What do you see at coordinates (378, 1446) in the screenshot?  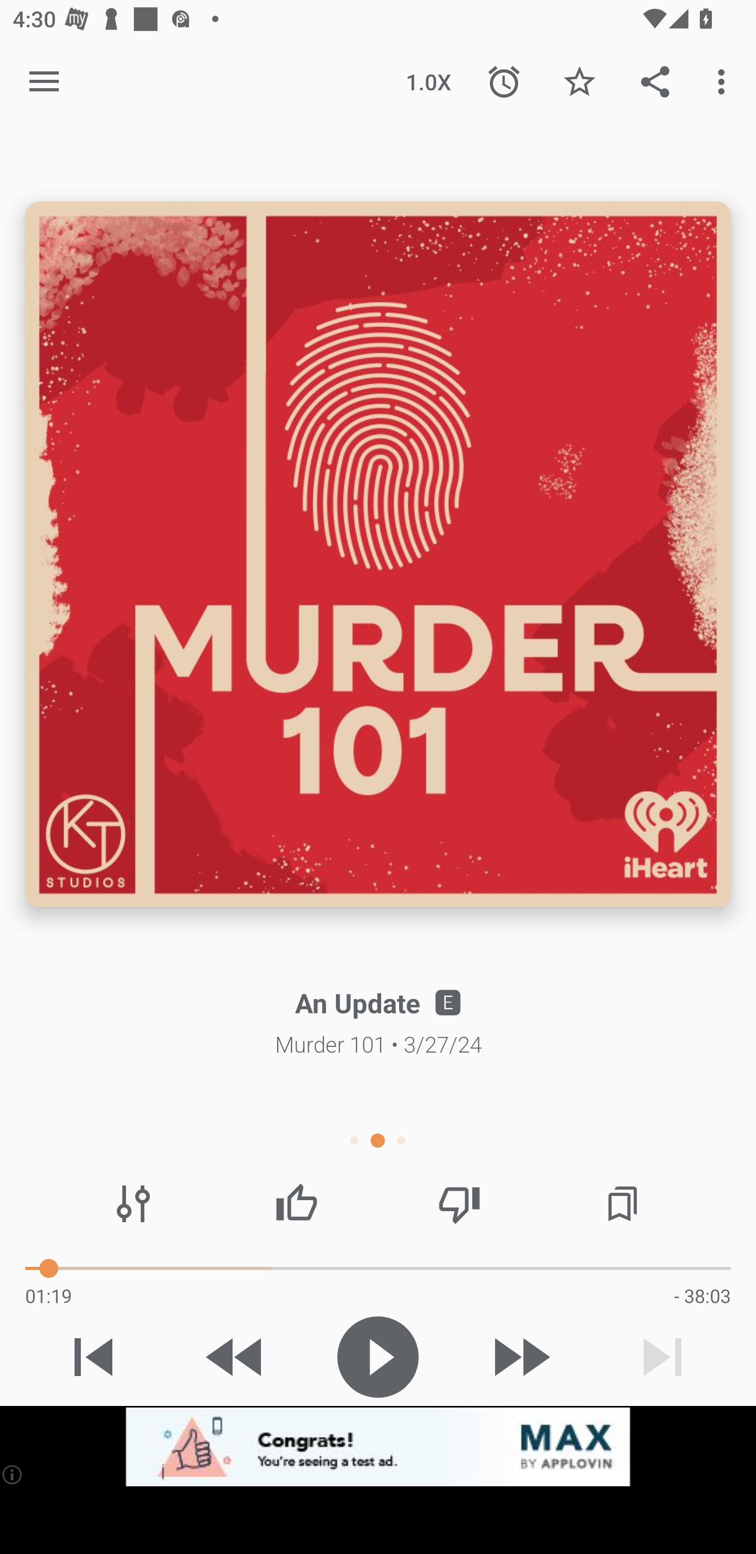 I see `app-monetization` at bounding box center [378, 1446].